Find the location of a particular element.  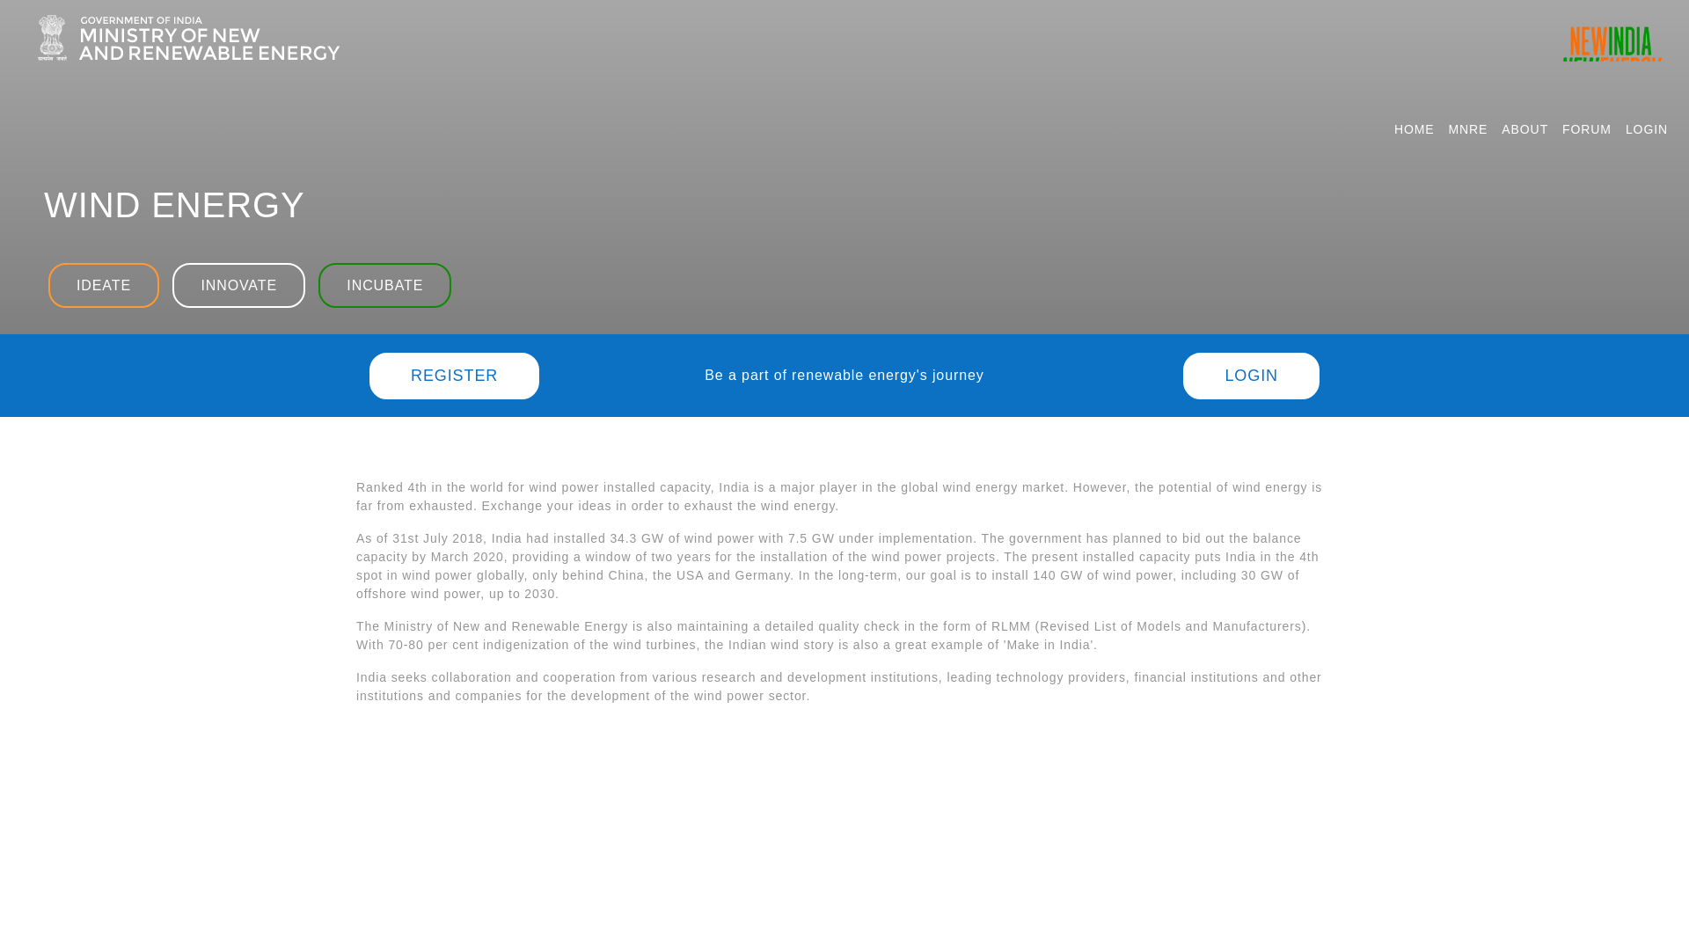

REGISTER is located at coordinates (454, 375).